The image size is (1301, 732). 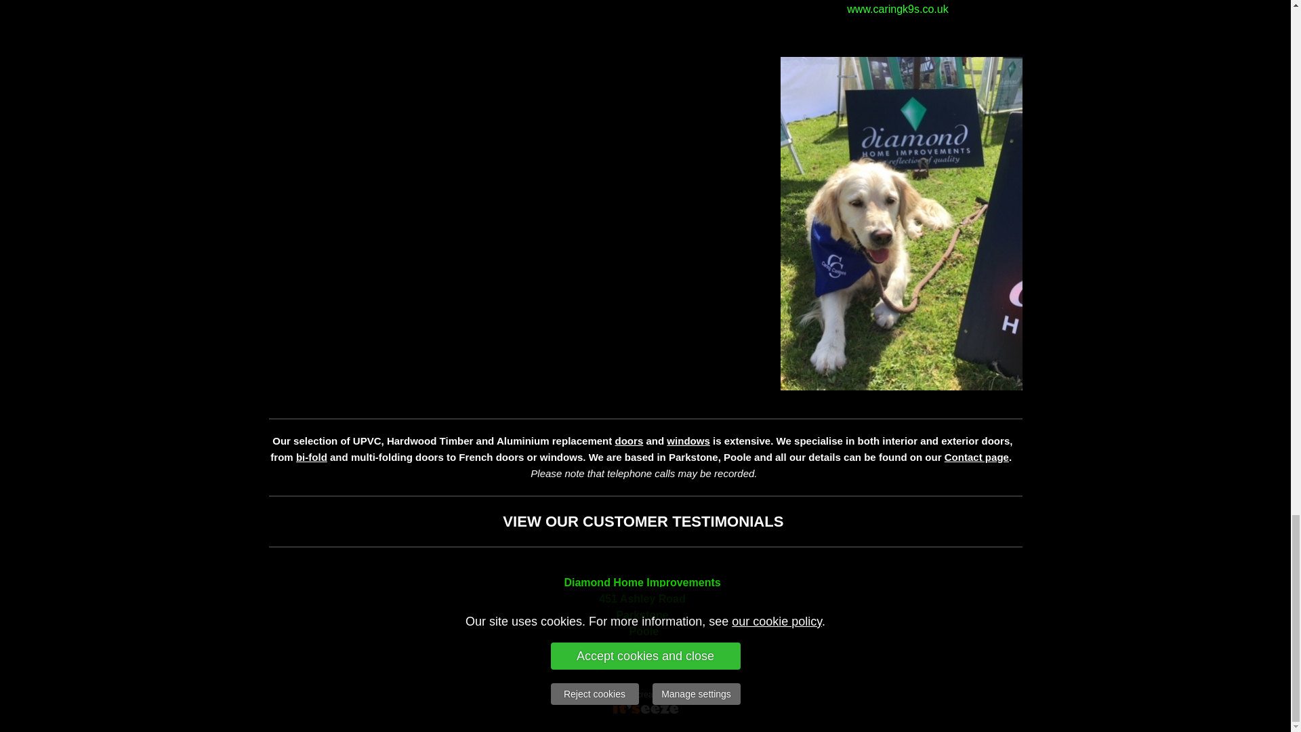 I want to click on it'seeze, so click(x=691, y=694).